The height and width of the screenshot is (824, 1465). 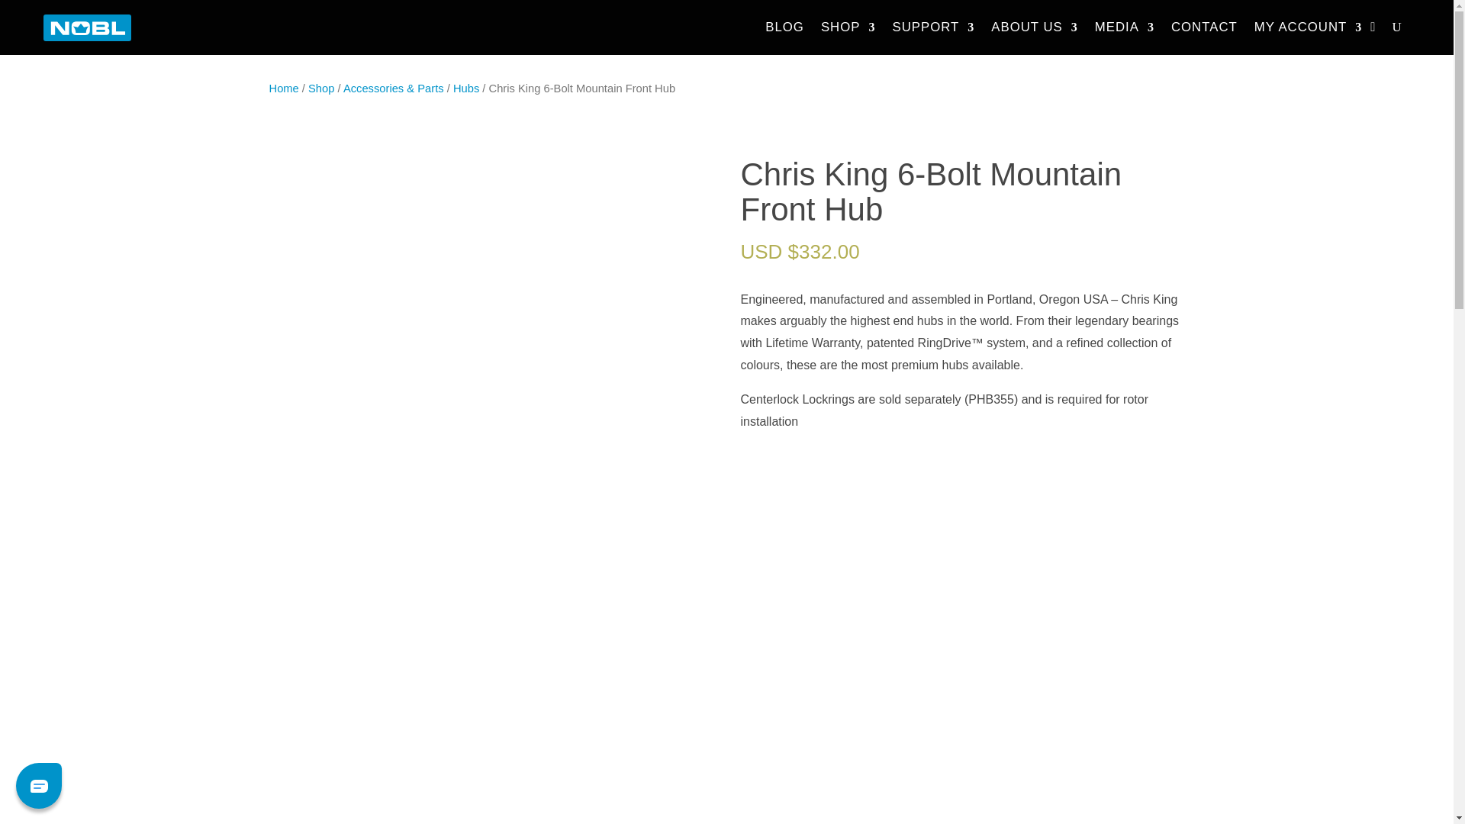 What do you see at coordinates (848, 28) in the screenshot?
I see `SHOP` at bounding box center [848, 28].